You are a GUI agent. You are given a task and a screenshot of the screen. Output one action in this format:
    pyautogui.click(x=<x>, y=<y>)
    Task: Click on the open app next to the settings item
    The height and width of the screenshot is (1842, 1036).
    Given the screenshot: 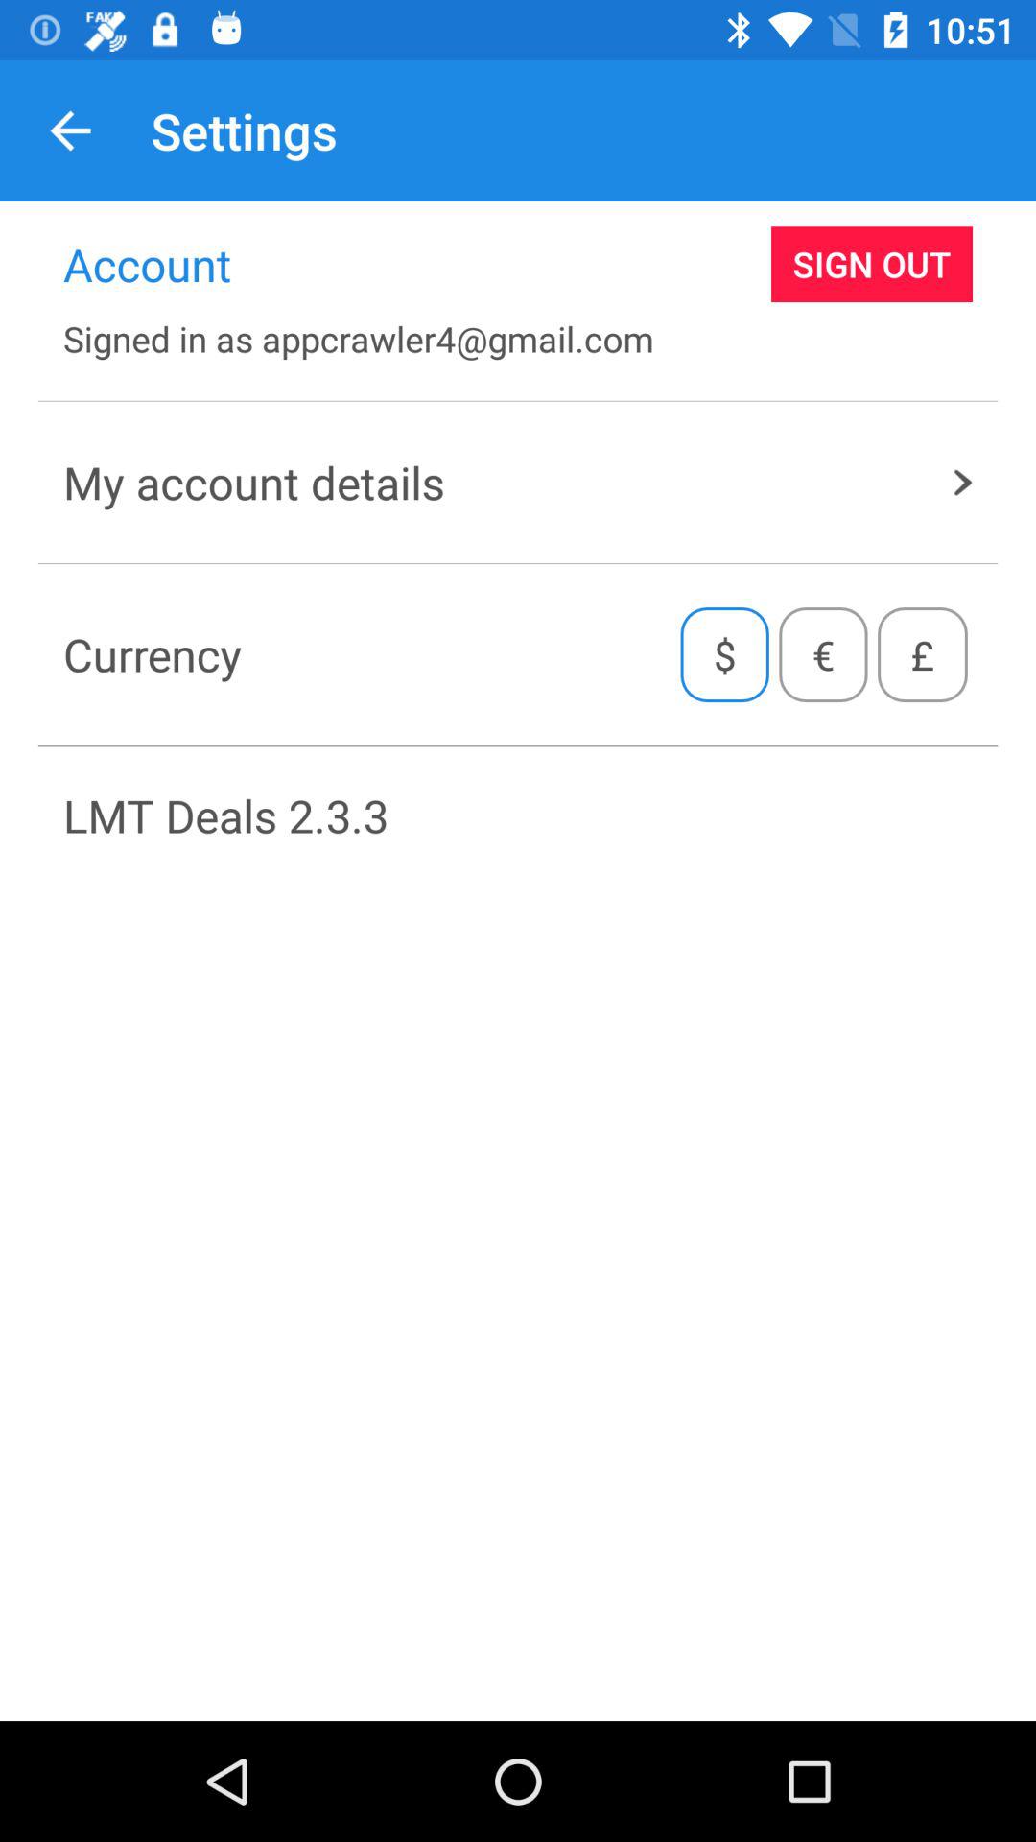 What is the action you would take?
    pyautogui.click(x=70, y=130)
    